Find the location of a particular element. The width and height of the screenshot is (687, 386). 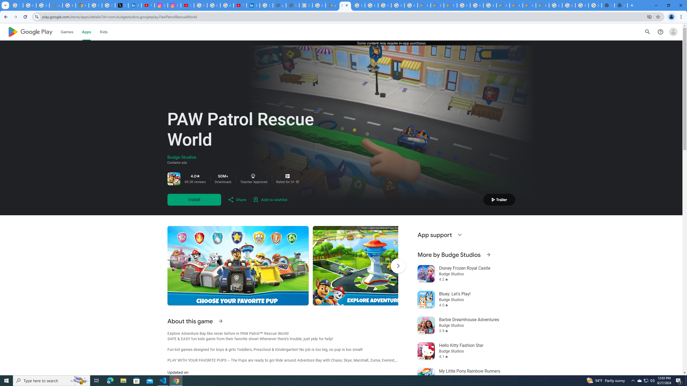

PAW Patrol Rescue World - Apps on Google Play is located at coordinates (345, 5).